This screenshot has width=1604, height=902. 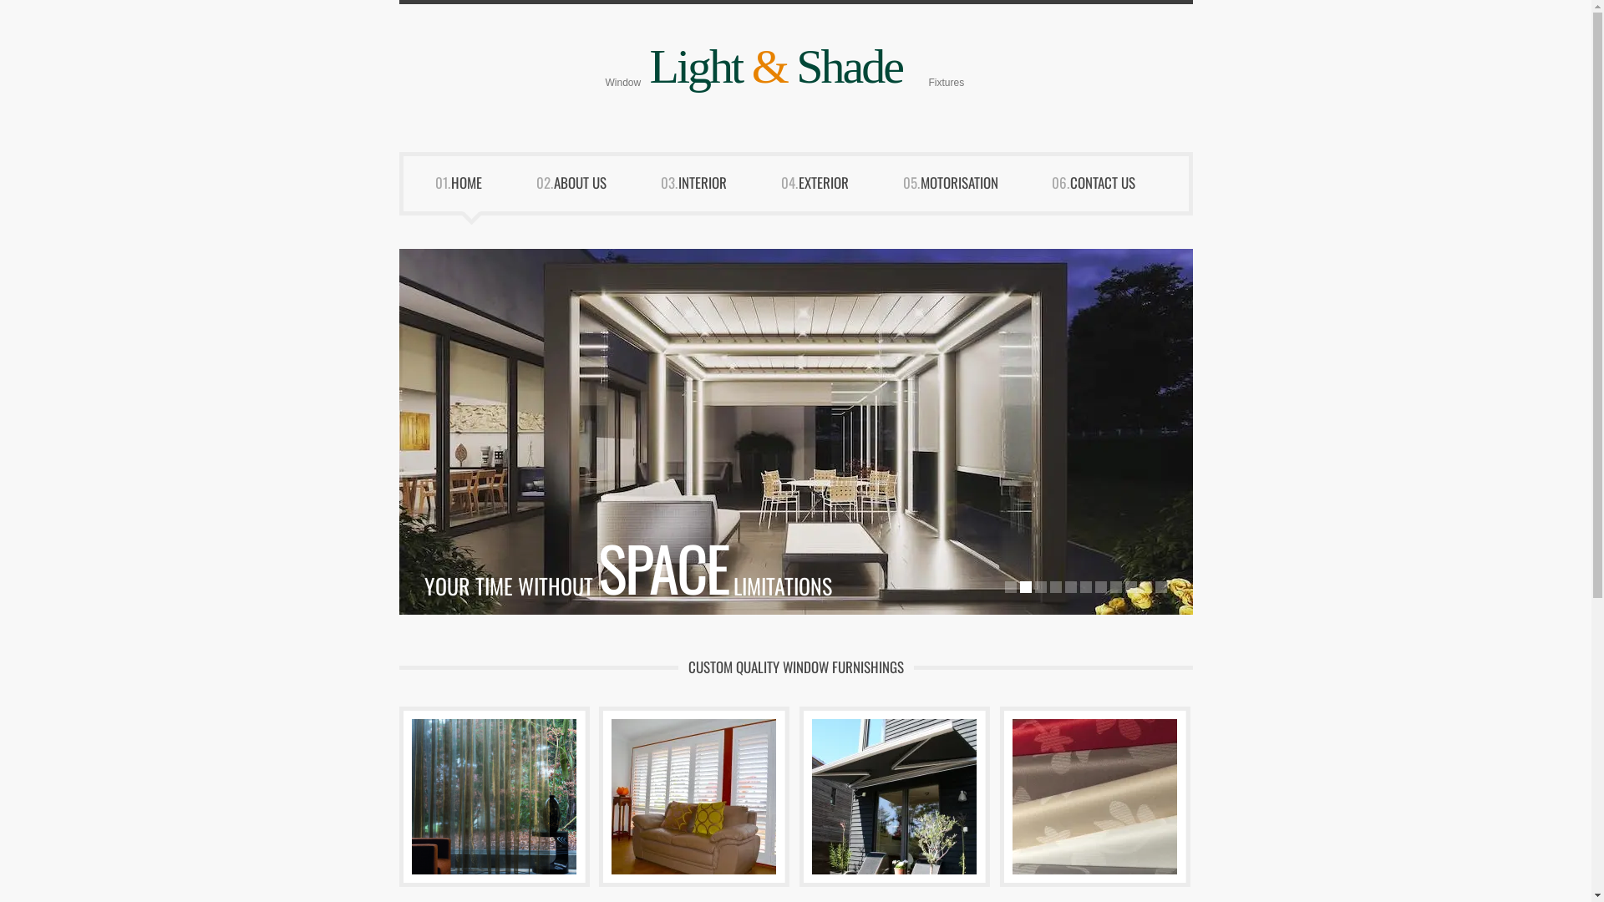 What do you see at coordinates (1025, 587) in the screenshot?
I see `2` at bounding box center [1025, 587].